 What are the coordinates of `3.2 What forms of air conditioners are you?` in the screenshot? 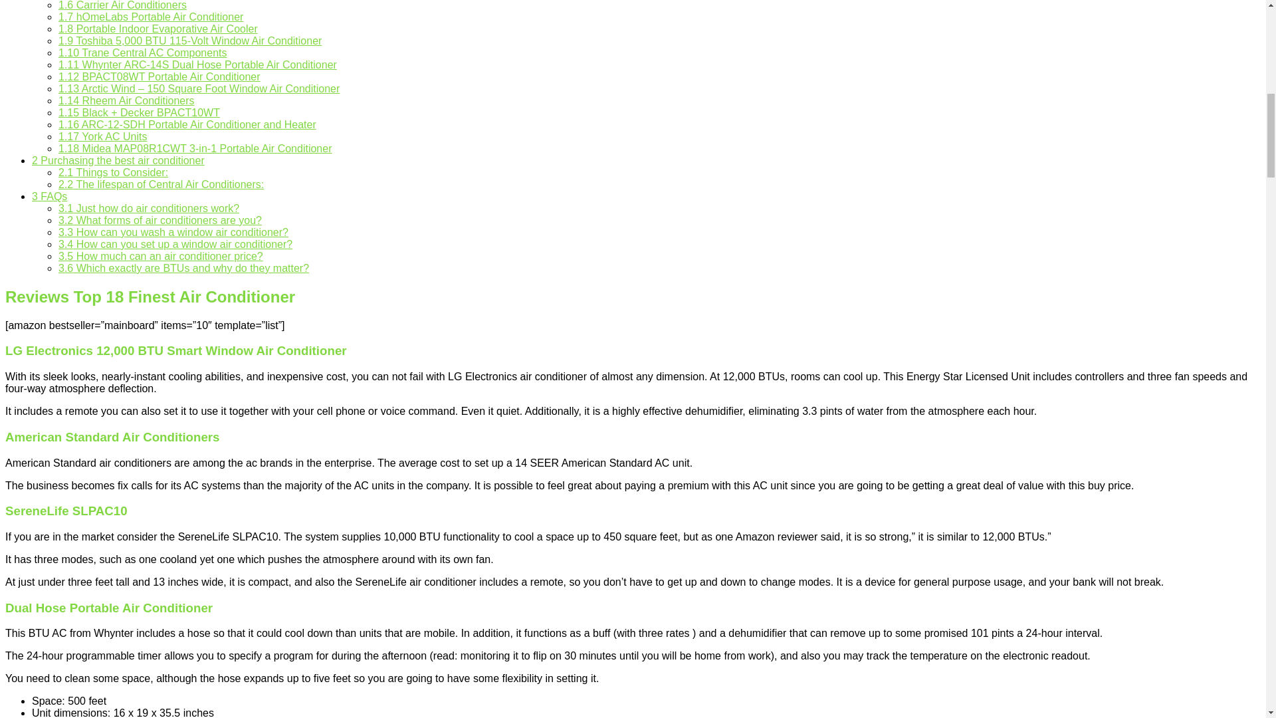 It's located at (159, 220).